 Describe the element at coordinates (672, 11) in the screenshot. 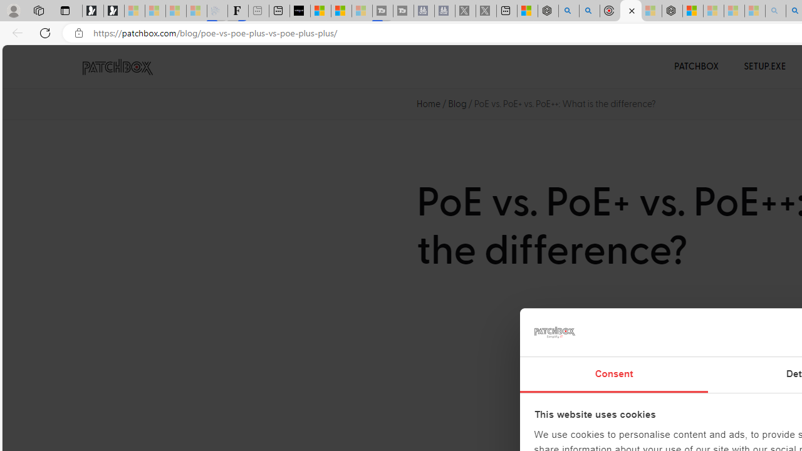

I see `Nordace - Nordace Siena Is Not An Ordinary Backpack` at that location.